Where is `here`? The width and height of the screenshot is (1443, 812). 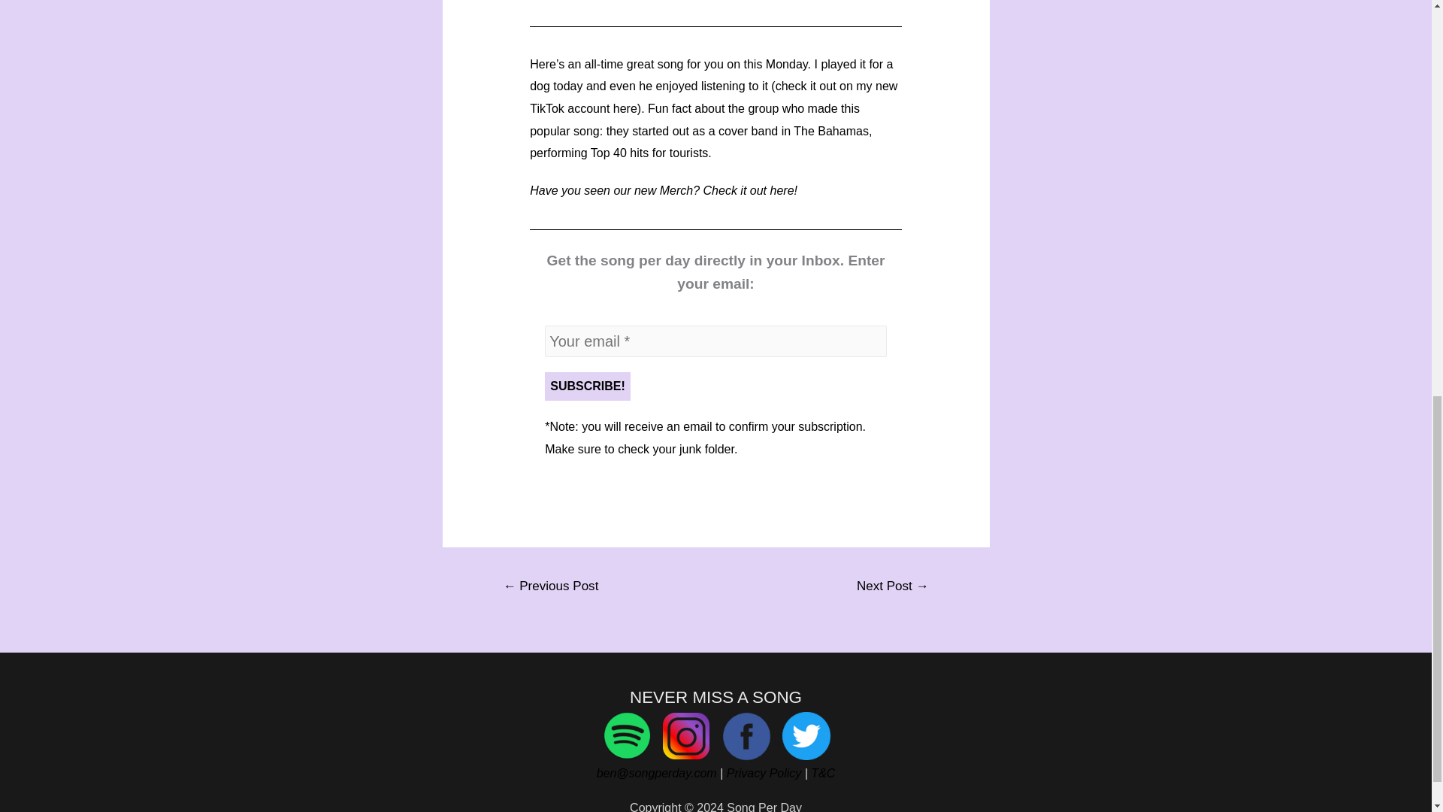
here is located at coordinates (625, 108).